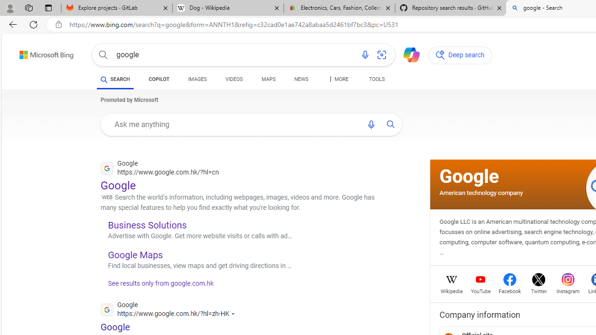  I want to click on MAPS, so click(268, 81).